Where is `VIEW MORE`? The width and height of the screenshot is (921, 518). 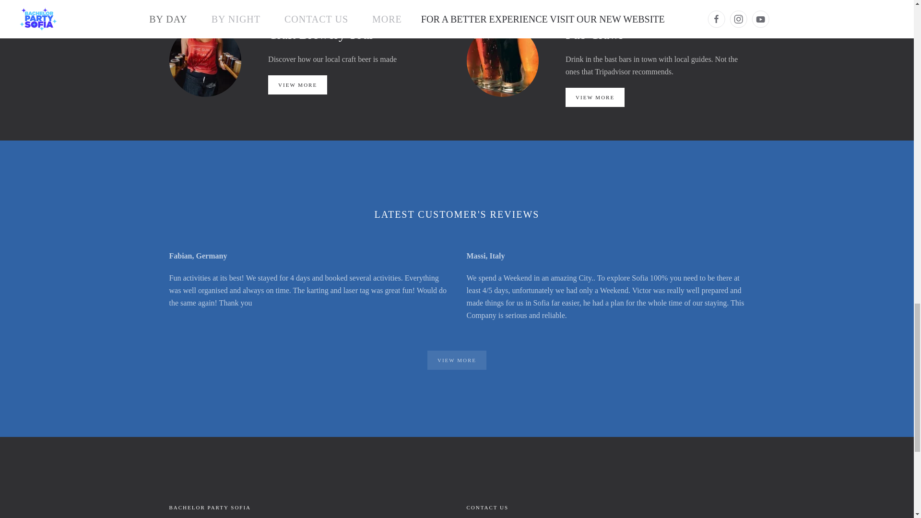 VIEW MORE is located at coordinates (457, 360).